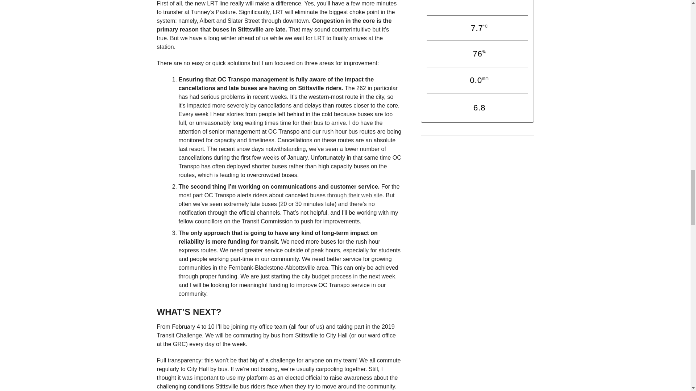 The height and width of the screenshot is (391, 696). What do you see at coordinates (477, 8) in the screenshot?
I see `Current weather conditions` at bounding box center [477, 8].